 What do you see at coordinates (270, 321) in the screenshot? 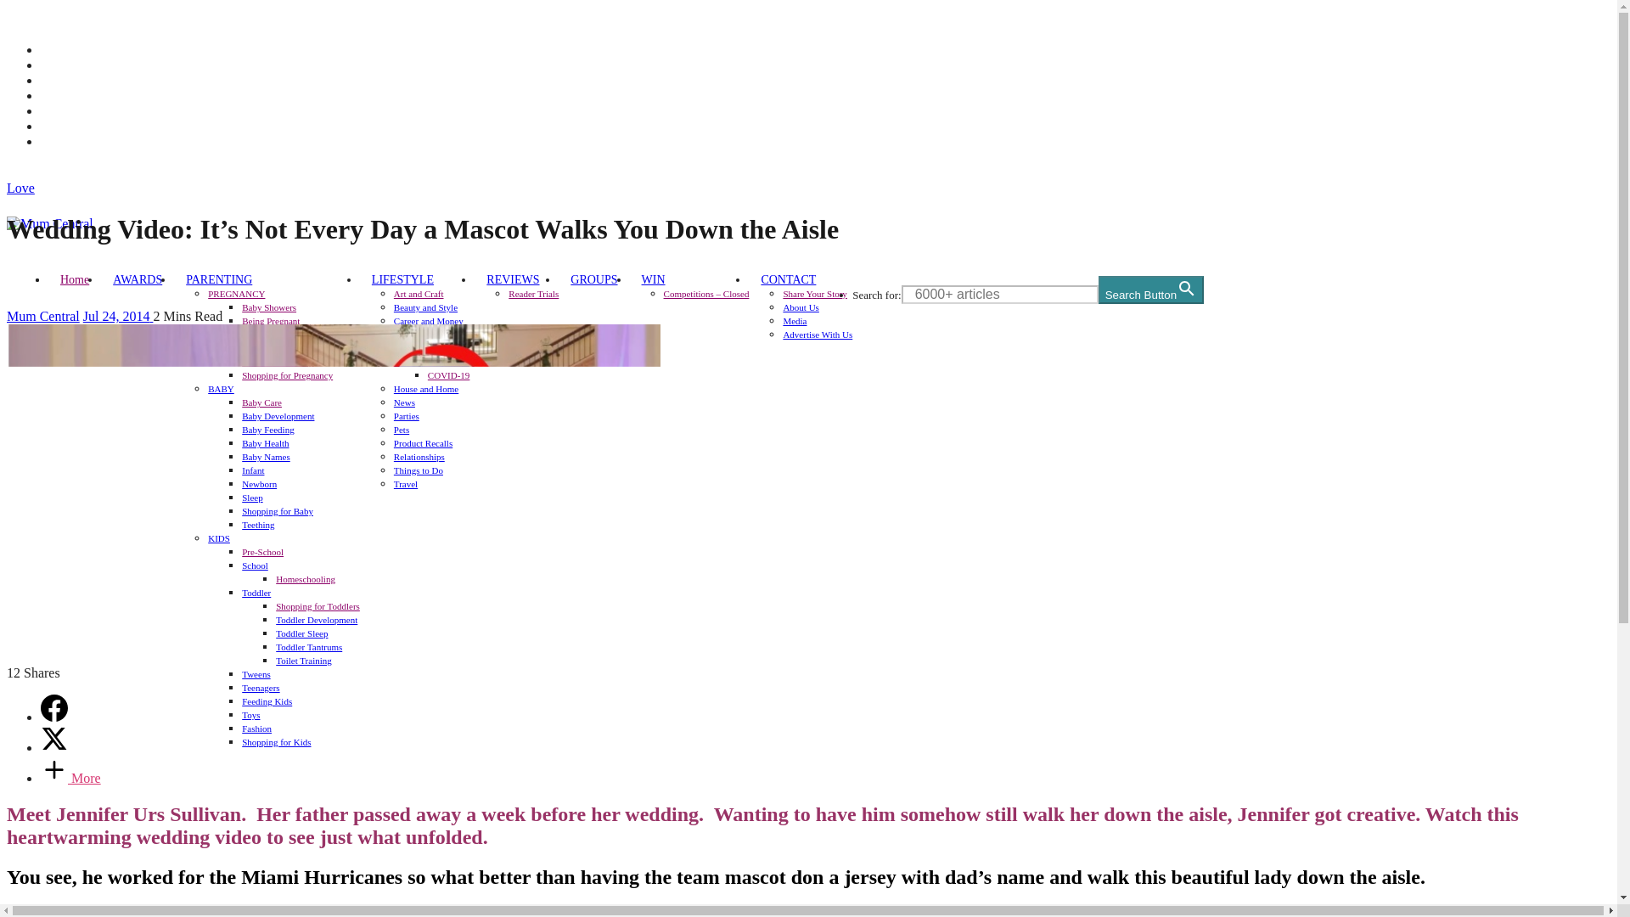
I see `Being Pregnant` at bounding box center [270, 321].